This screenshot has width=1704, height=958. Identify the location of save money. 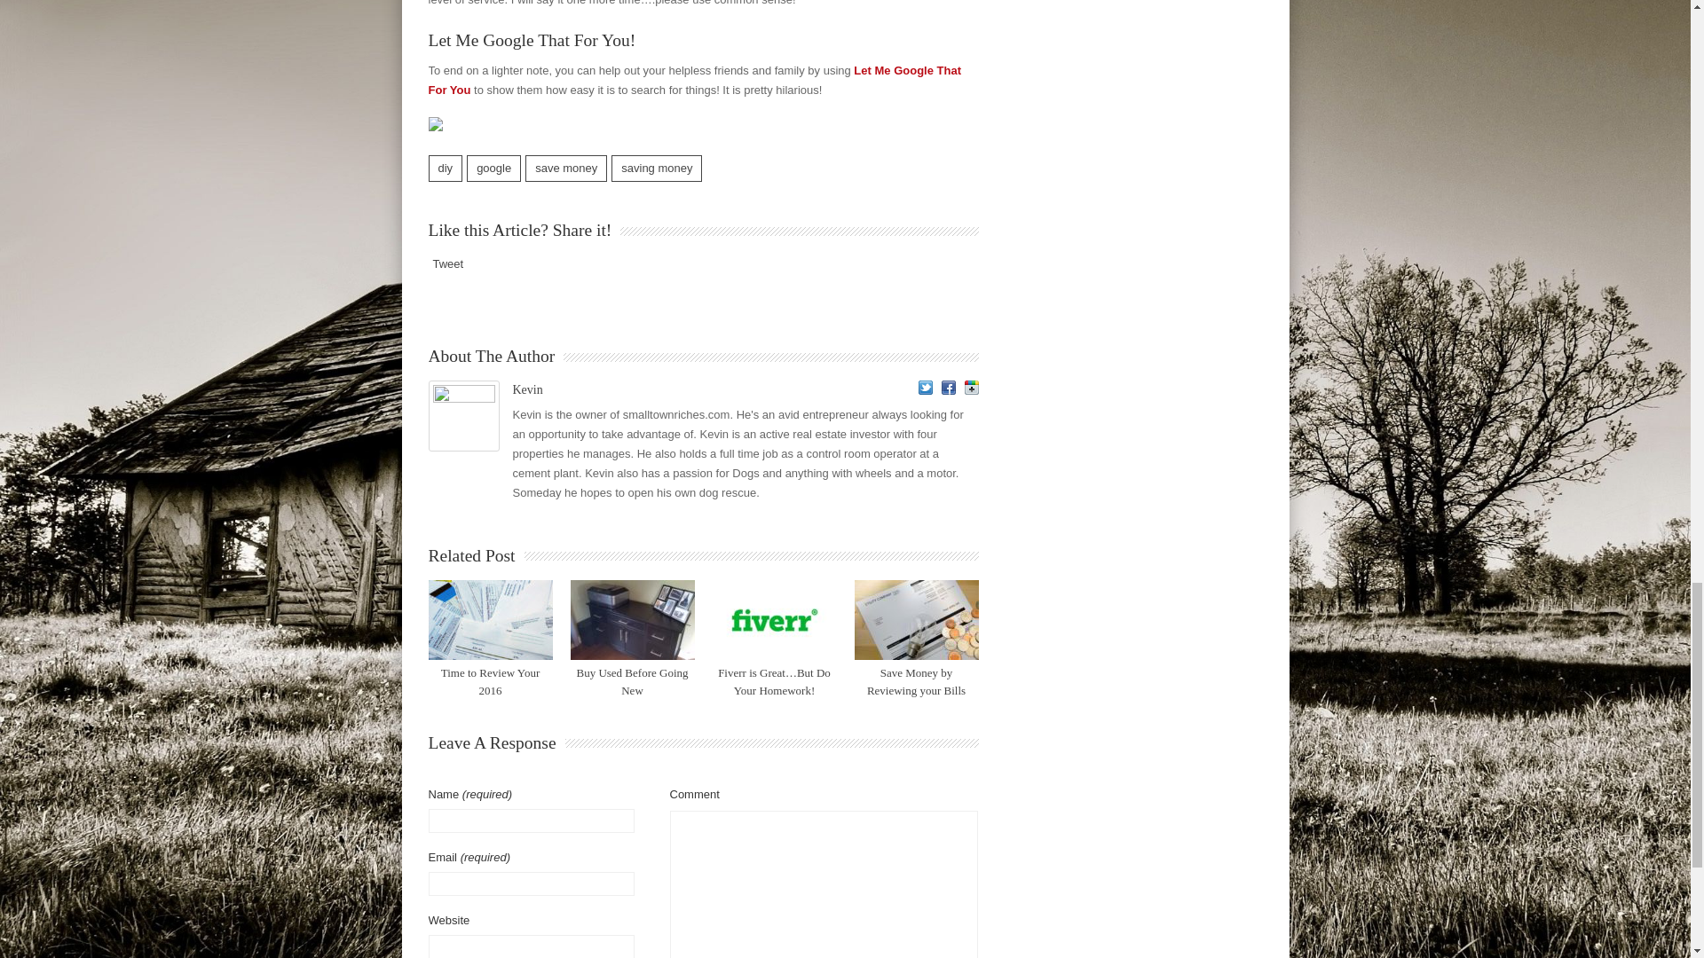
(565, 169).